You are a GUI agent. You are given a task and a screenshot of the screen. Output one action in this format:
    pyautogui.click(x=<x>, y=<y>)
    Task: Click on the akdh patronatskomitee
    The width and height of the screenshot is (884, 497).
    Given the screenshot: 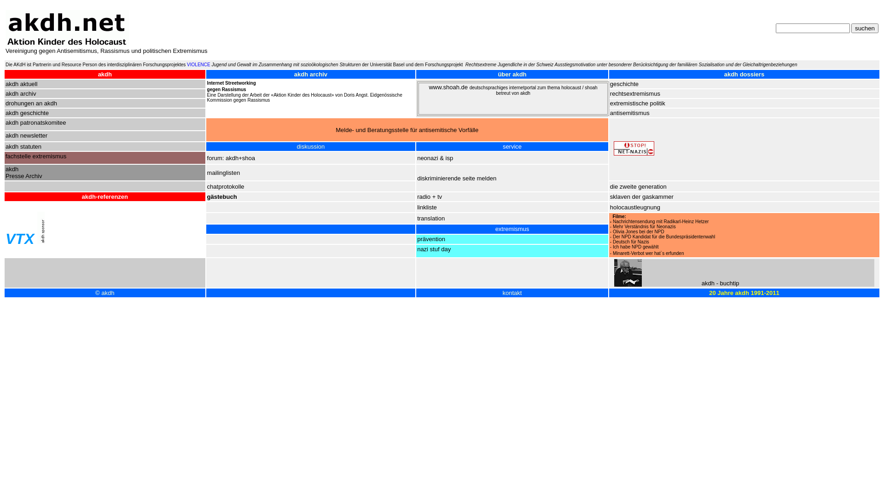 What is the action you would take?
    pyautogui.click(x=36, y=122)
    